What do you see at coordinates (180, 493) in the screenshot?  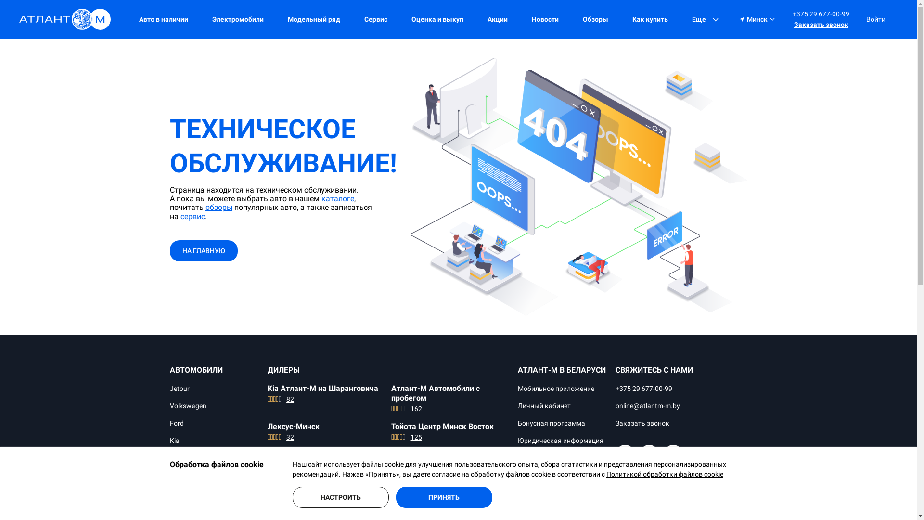 I see `Jaguar` at bounding box center [180, 493].